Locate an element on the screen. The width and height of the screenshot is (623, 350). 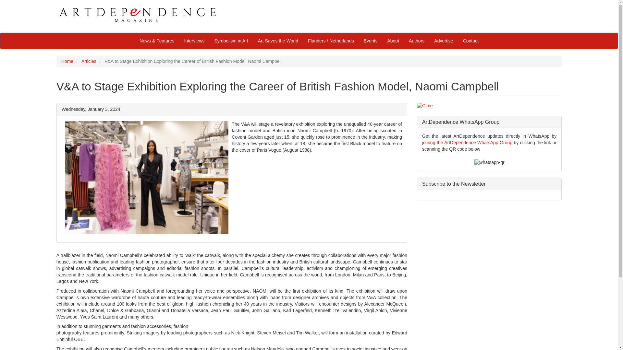
Events is located at coordinates (371, 41).